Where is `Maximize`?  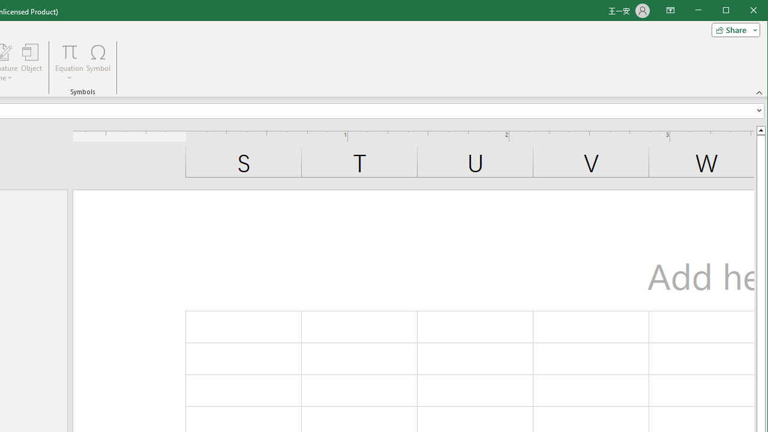 Maximize is located at coordinates (743, 11).